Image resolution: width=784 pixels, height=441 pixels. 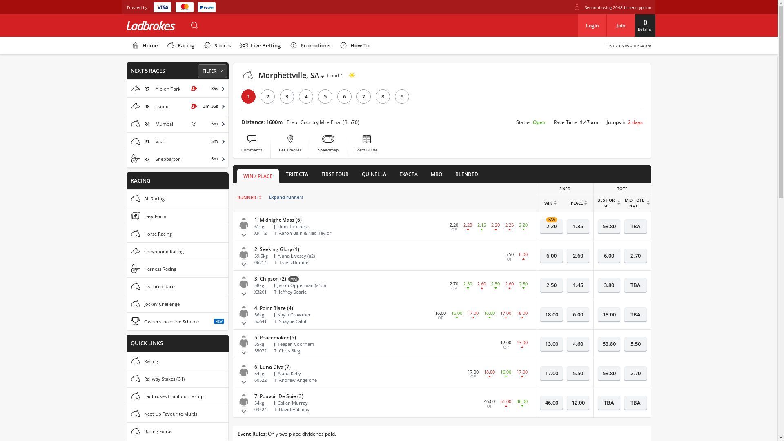 What do you see at coordinates (621, 25) in the screenshot?
I see `Join` at bounding box center [621, 25].